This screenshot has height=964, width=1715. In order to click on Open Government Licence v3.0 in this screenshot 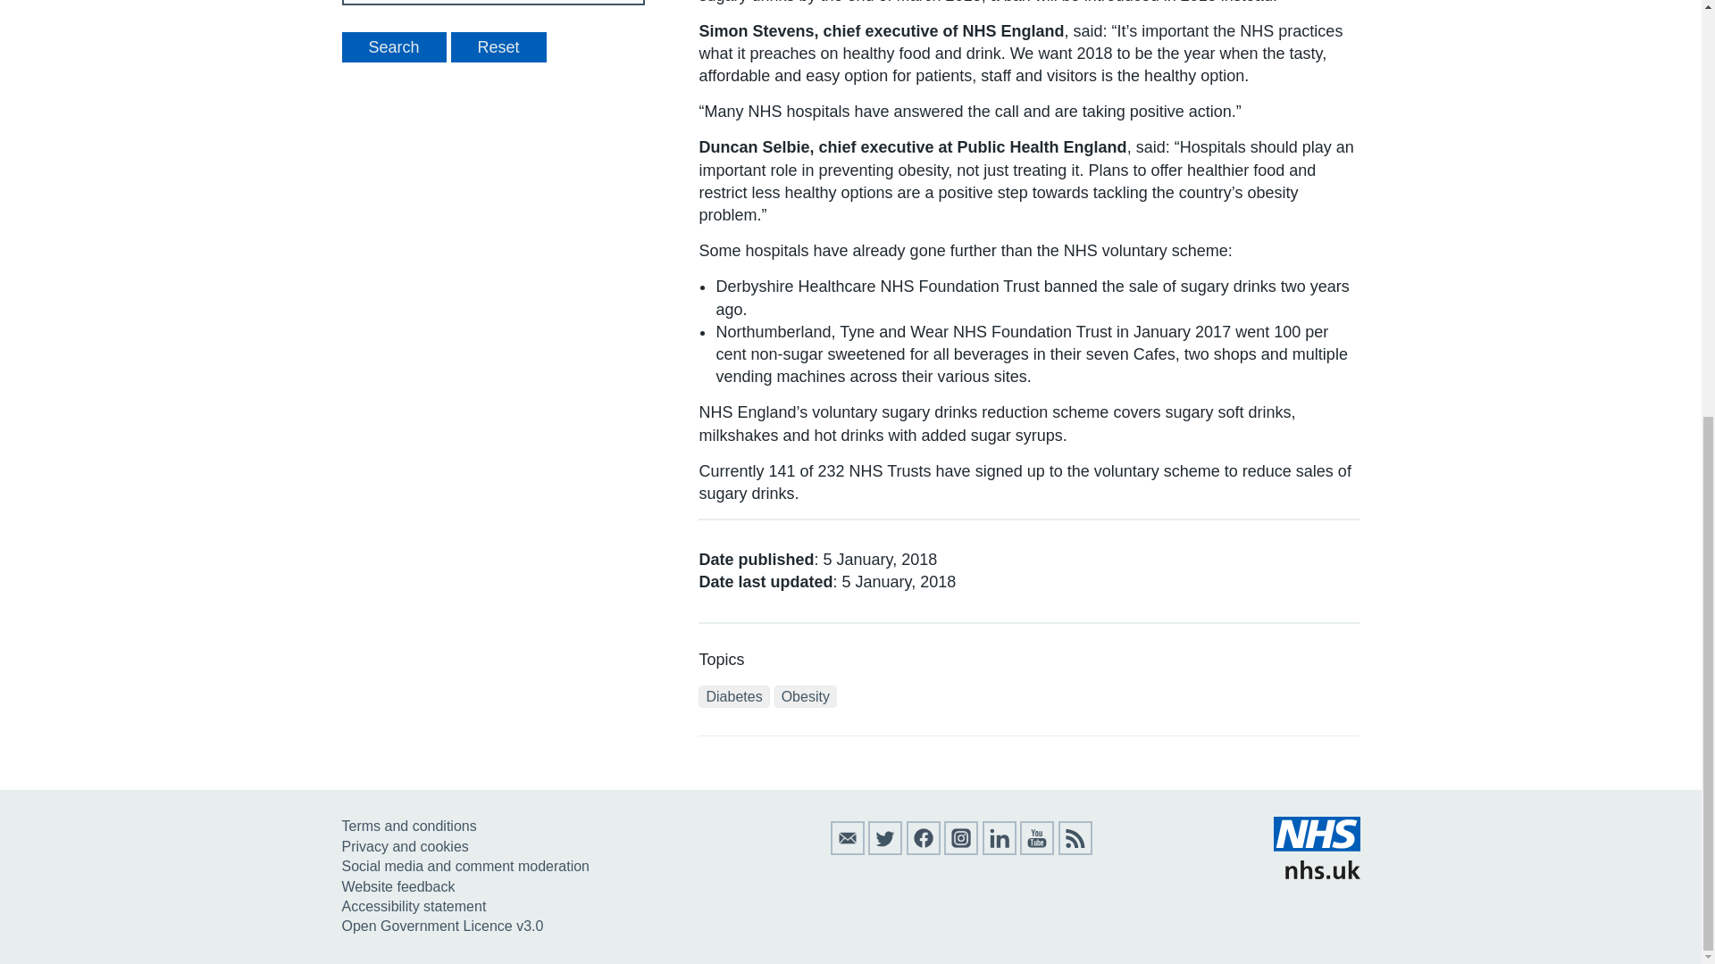, I will do `click(442, 927)`.